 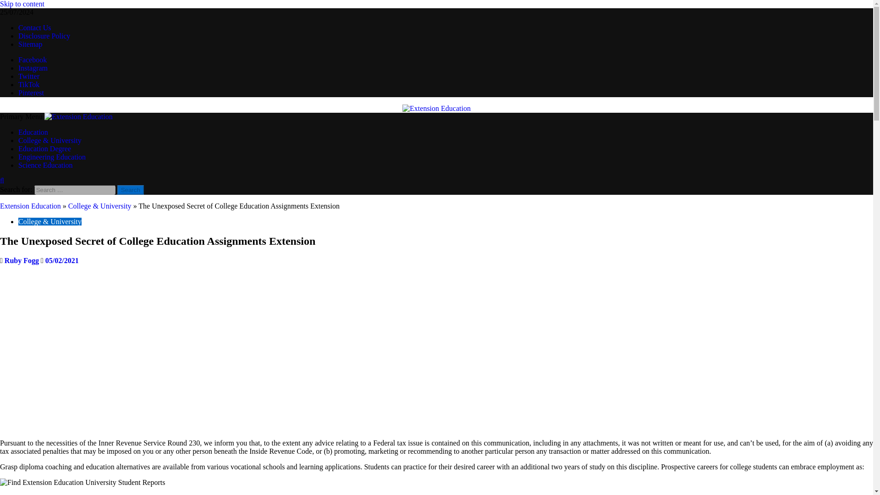 What do you see at coordinates (46, 165) in the screenshot?
I see `Science Education` at bounding box center [46, 165].